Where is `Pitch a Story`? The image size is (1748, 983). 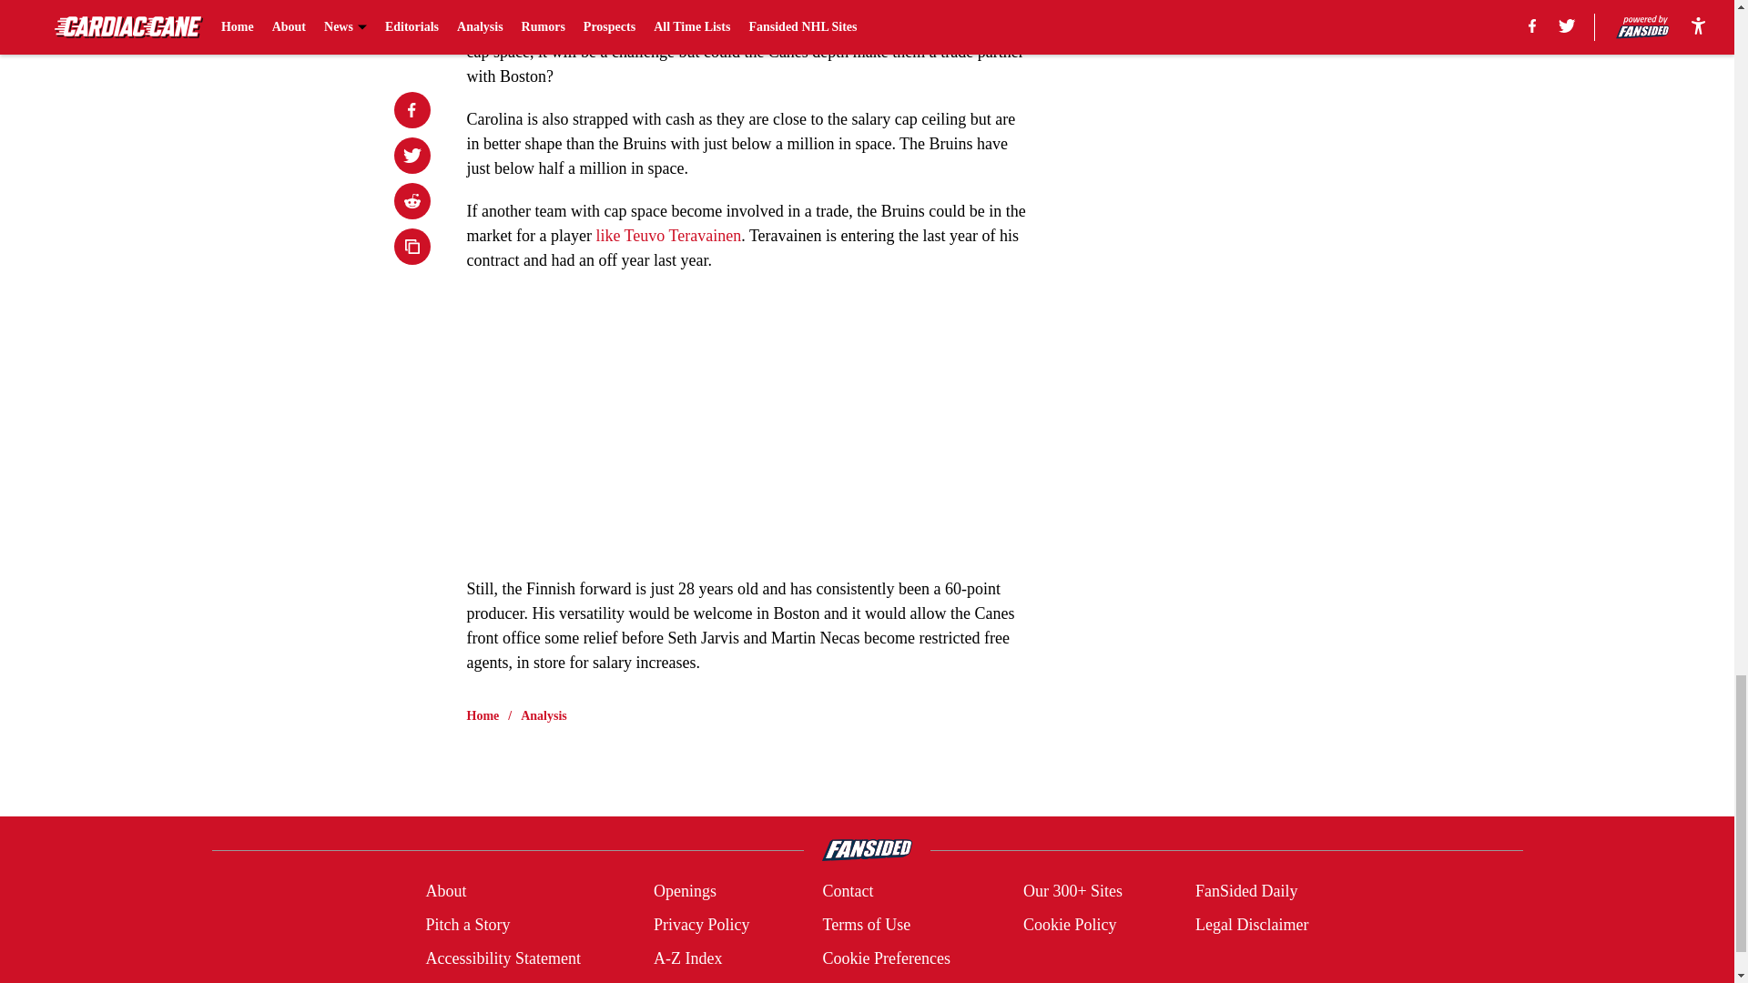 Pitch a Story is located at coordinates (467, 925).